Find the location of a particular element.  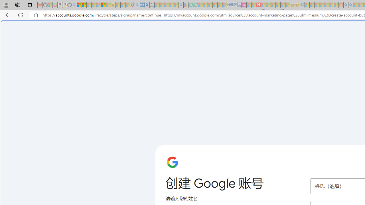

utah sues federal government - Search is located at coordinates (147, 5).